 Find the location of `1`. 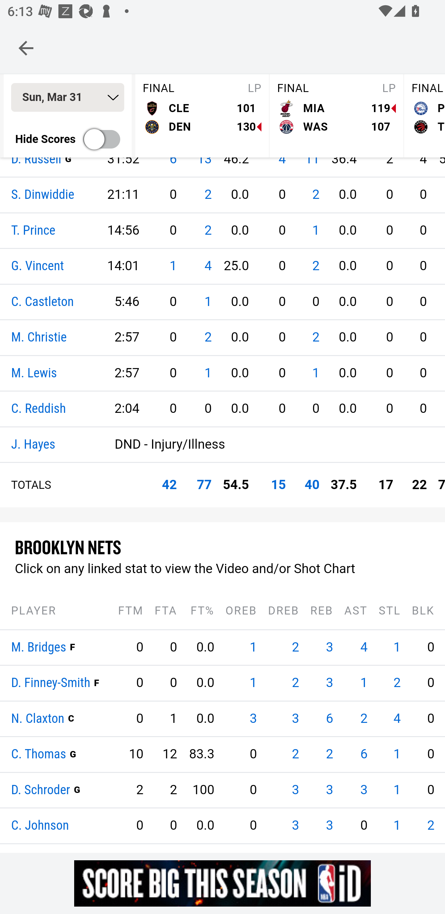

1 is located at coordinates (363, 683).